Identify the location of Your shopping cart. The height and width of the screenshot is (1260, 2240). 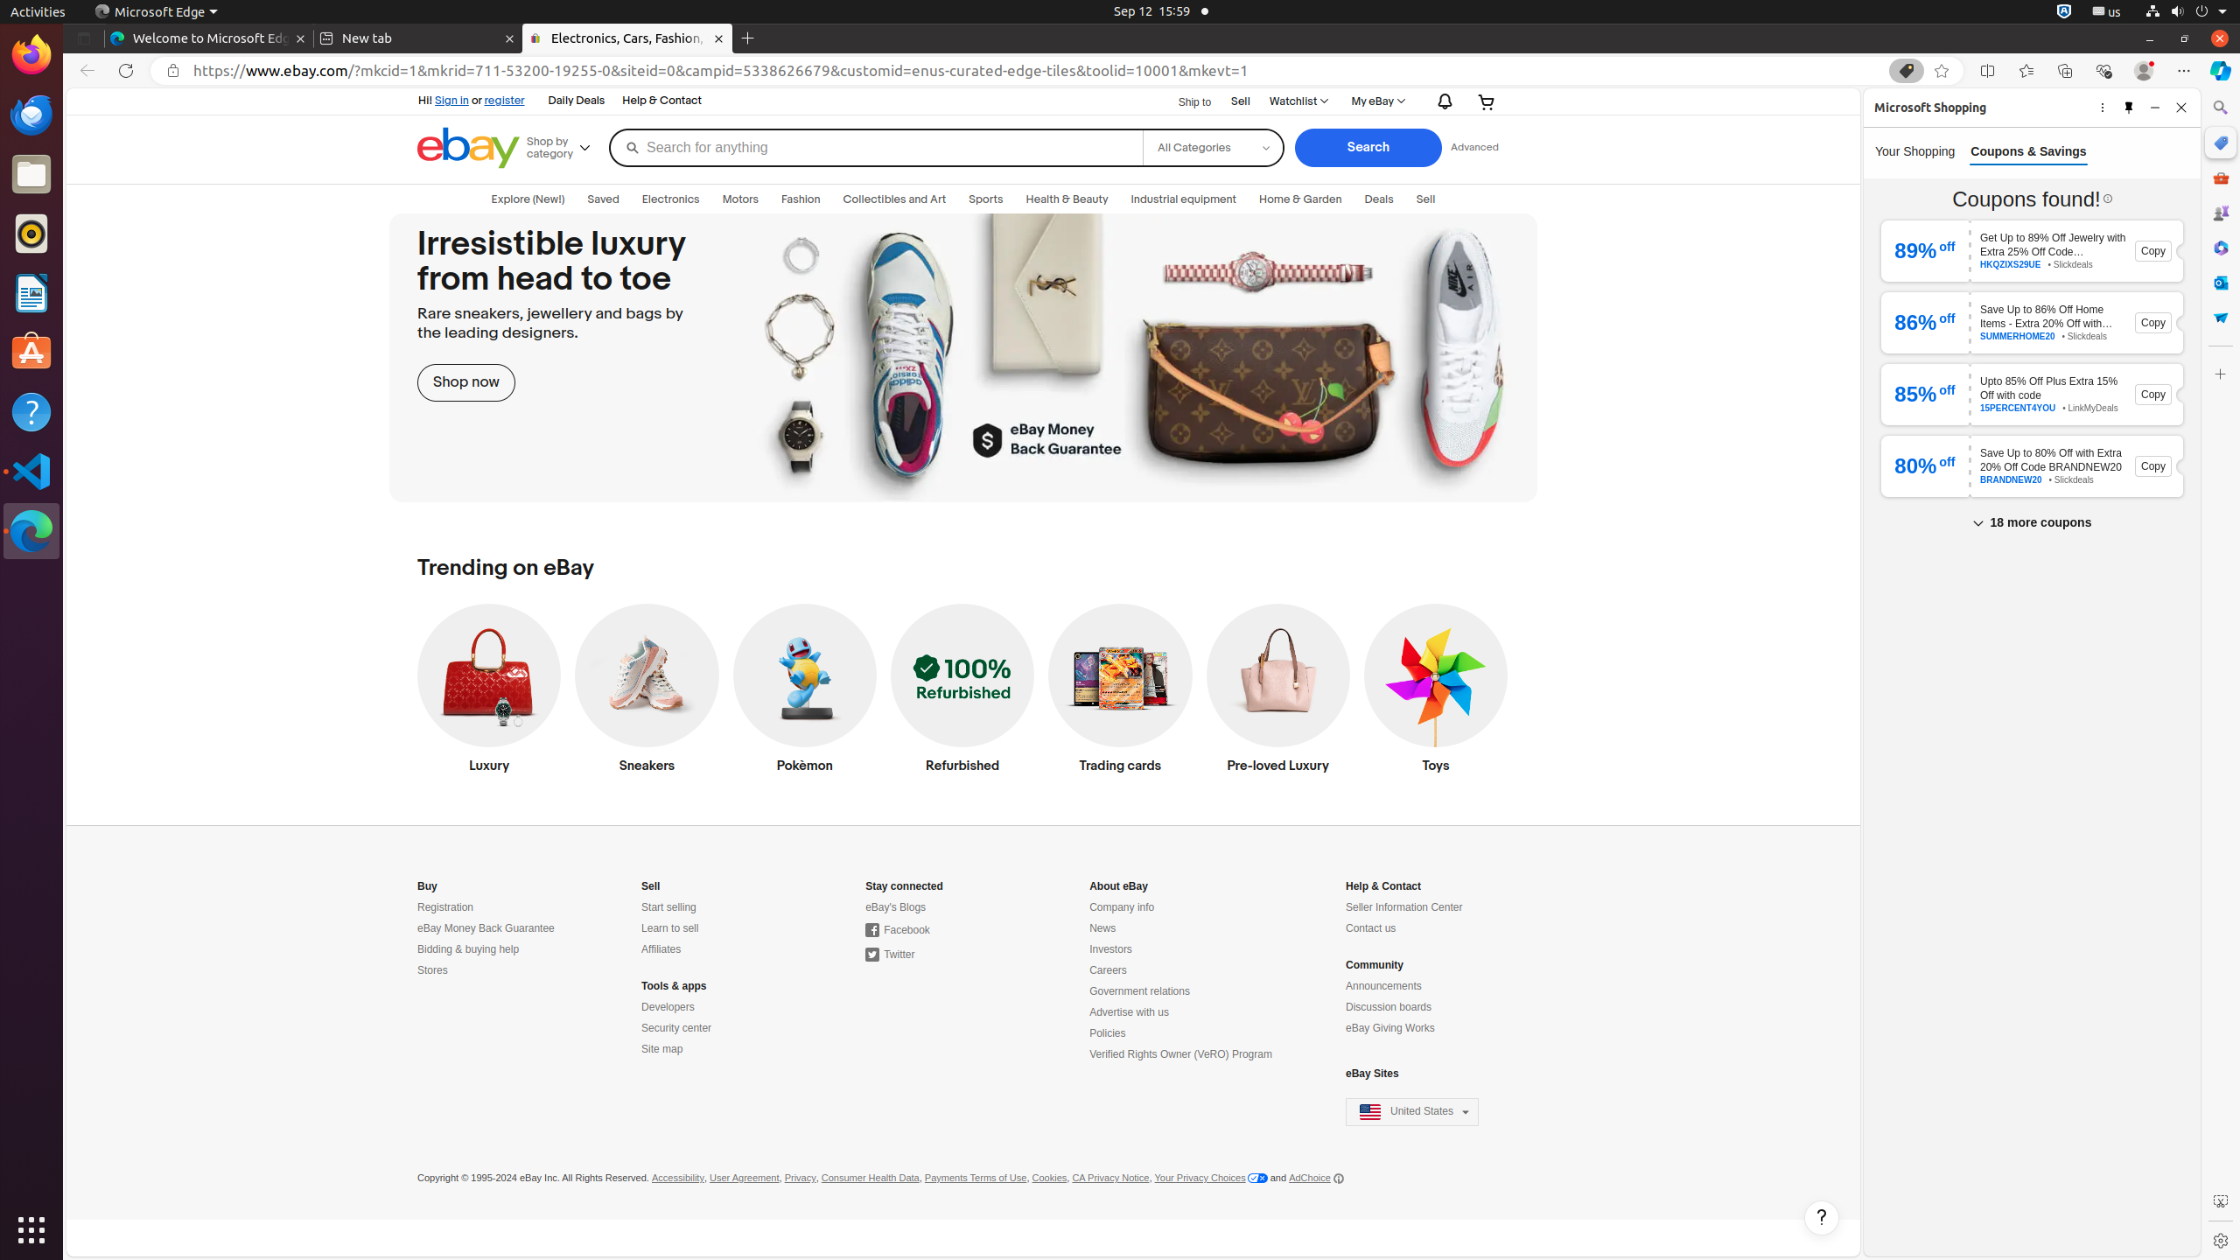
(1487, 101).